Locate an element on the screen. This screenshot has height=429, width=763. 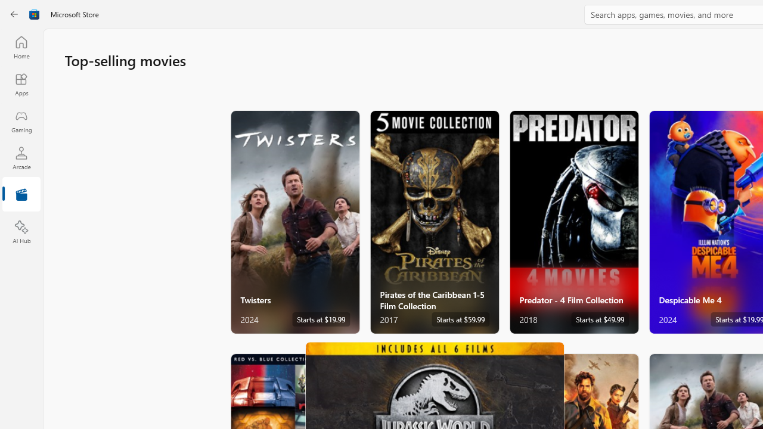
AI Hub is located at coordinates (21, 232).